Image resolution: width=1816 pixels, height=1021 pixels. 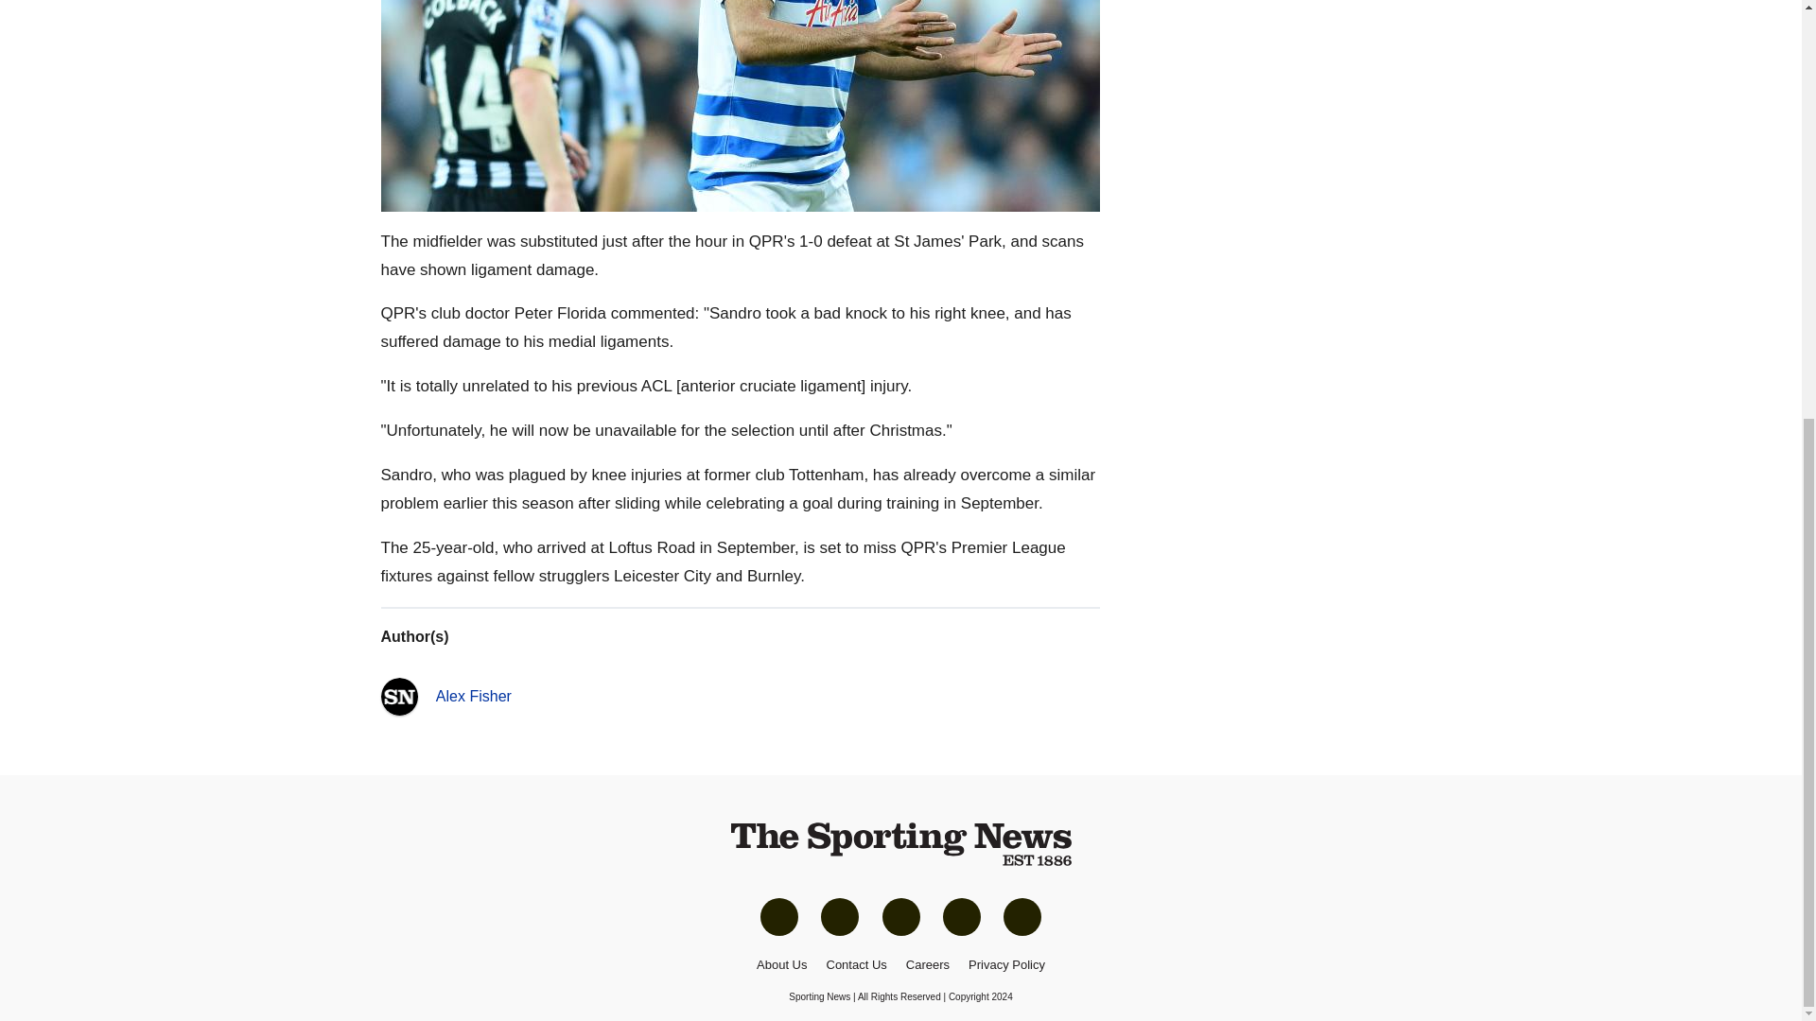 What do you see at coordinates (739, 106) in the screenshot?
I see `QPR lose Sandro to knee injury` at bounding box center [739, 106].